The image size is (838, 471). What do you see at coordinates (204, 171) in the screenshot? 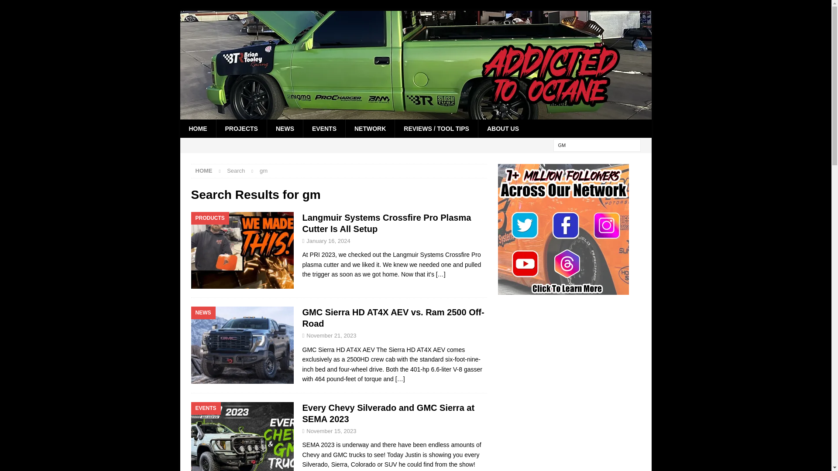
I see `Home` at bounding box center [204, 171].